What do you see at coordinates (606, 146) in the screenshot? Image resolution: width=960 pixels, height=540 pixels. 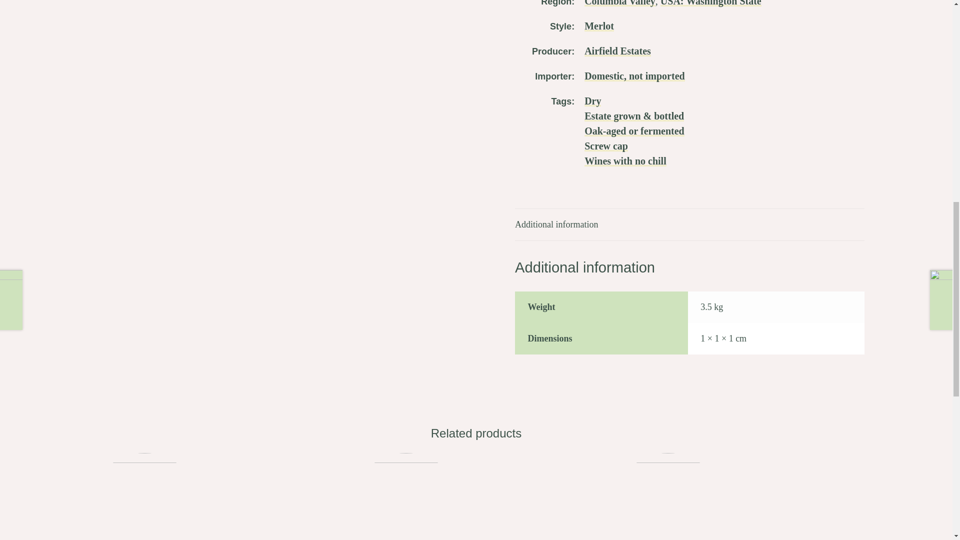 I see `Screw cap` at bounding box center [606, 146].